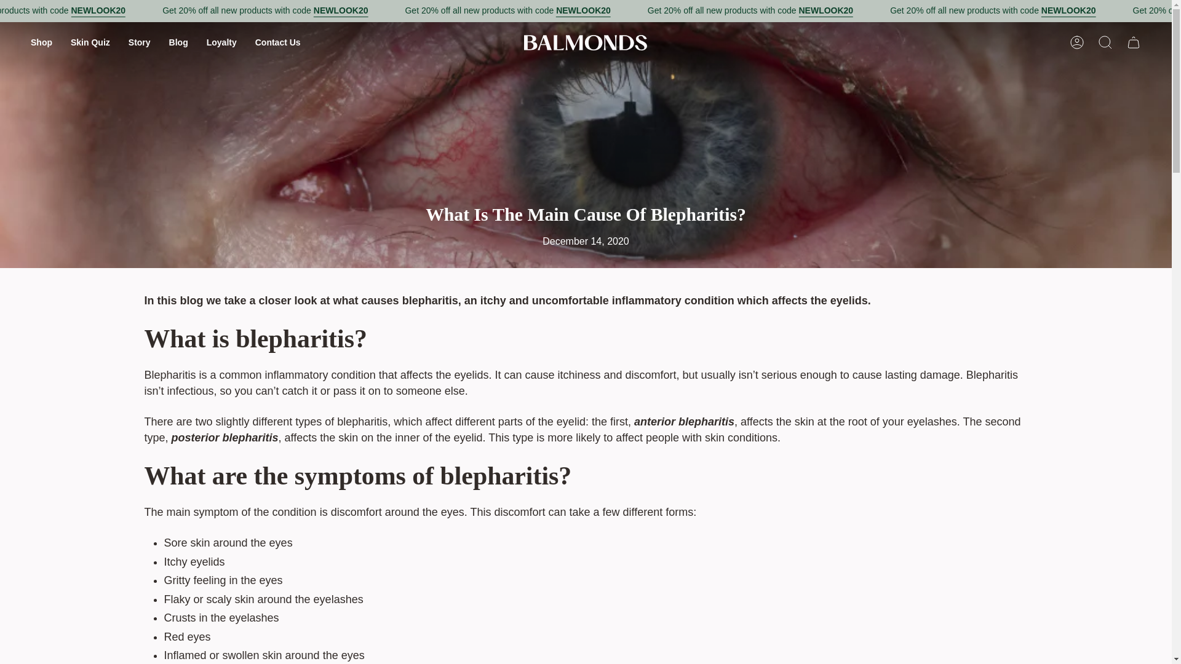 Image resolution: width=1181 pixels, height=664 pixels. What do you see at coordinates (920, 12) in the screenshot?
I see `NEWLOOK20` at bounding box center [920, 12].